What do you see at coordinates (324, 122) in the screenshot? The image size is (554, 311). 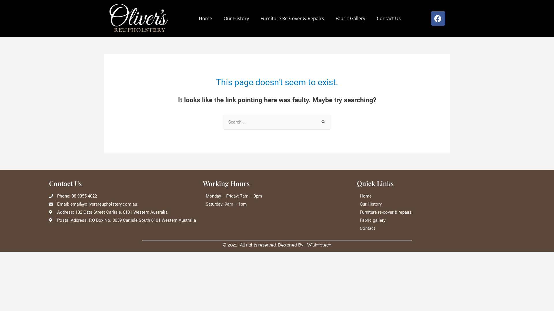 I see `Search` at bounding box center [324, 122].